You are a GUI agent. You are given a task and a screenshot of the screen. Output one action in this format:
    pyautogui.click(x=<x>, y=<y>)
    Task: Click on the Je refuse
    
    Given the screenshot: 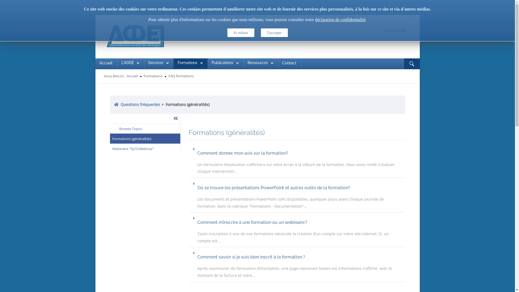 What is the action you would take?
    pyautogui.click(x=241, y=33)
    